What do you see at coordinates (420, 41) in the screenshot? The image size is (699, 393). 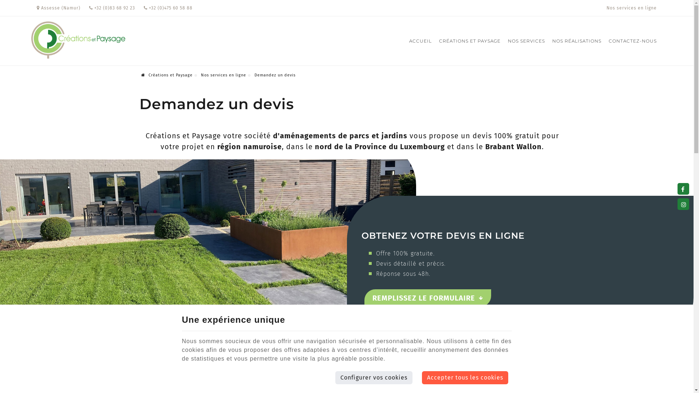 I see `ACCUEIL` at bounding box center [420, 41].